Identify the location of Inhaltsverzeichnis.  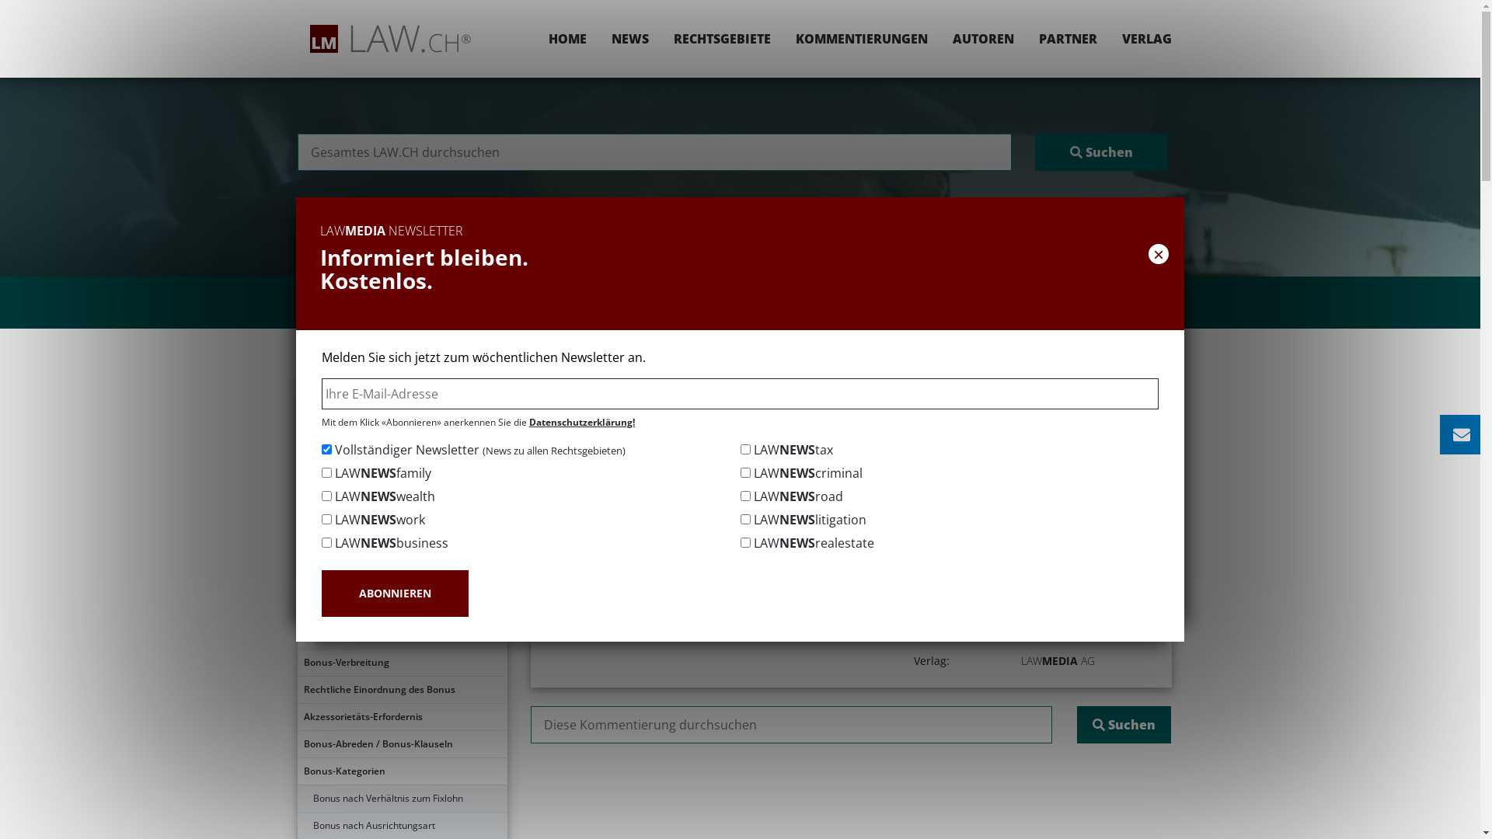
(402, 418).